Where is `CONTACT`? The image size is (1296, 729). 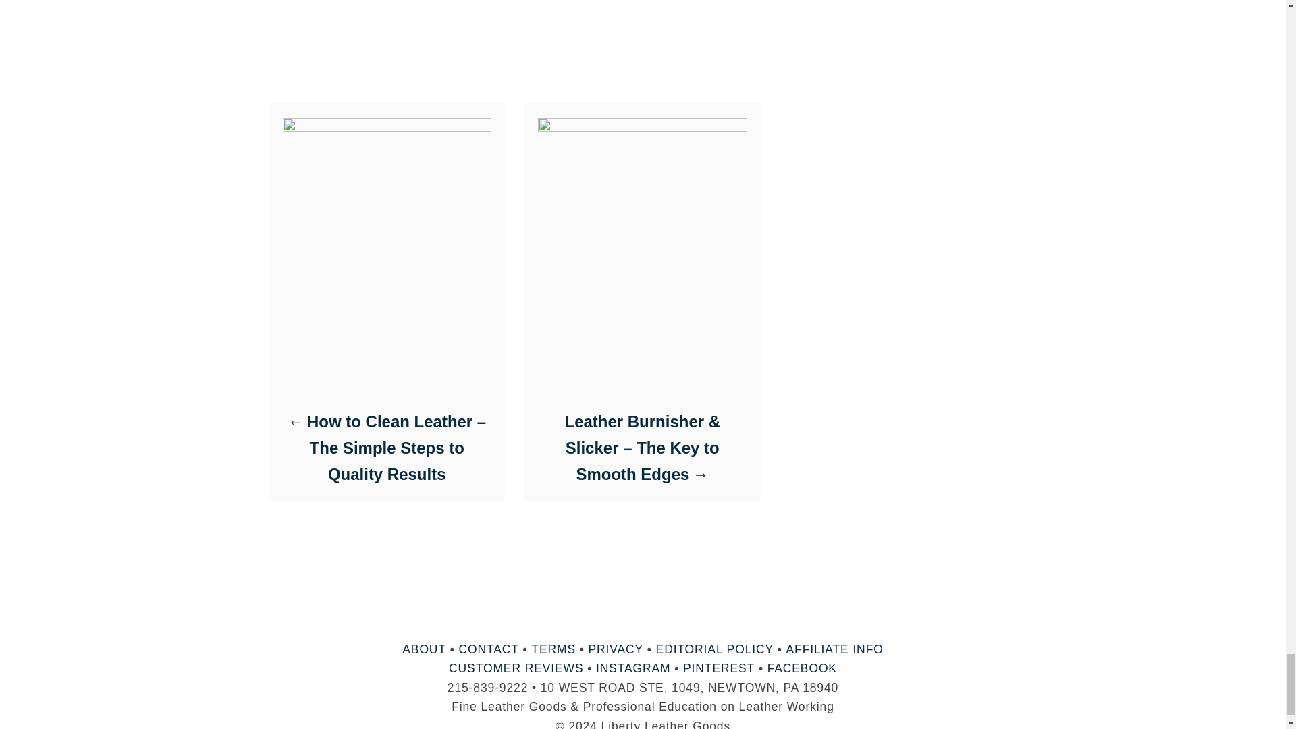
CONTACT is located at coordinates (489, 649).